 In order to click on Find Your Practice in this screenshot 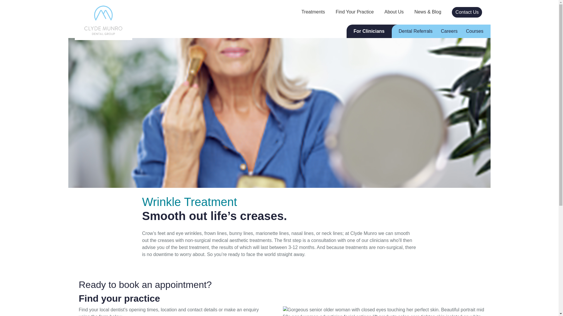, I will do `click(355, 12)`.